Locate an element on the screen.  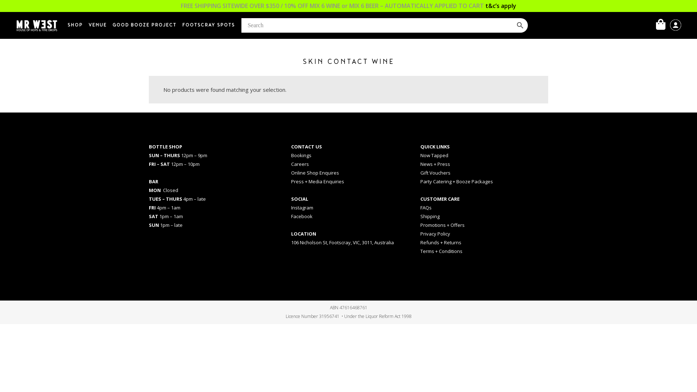
Instagram is located at coordinates (302, 207).